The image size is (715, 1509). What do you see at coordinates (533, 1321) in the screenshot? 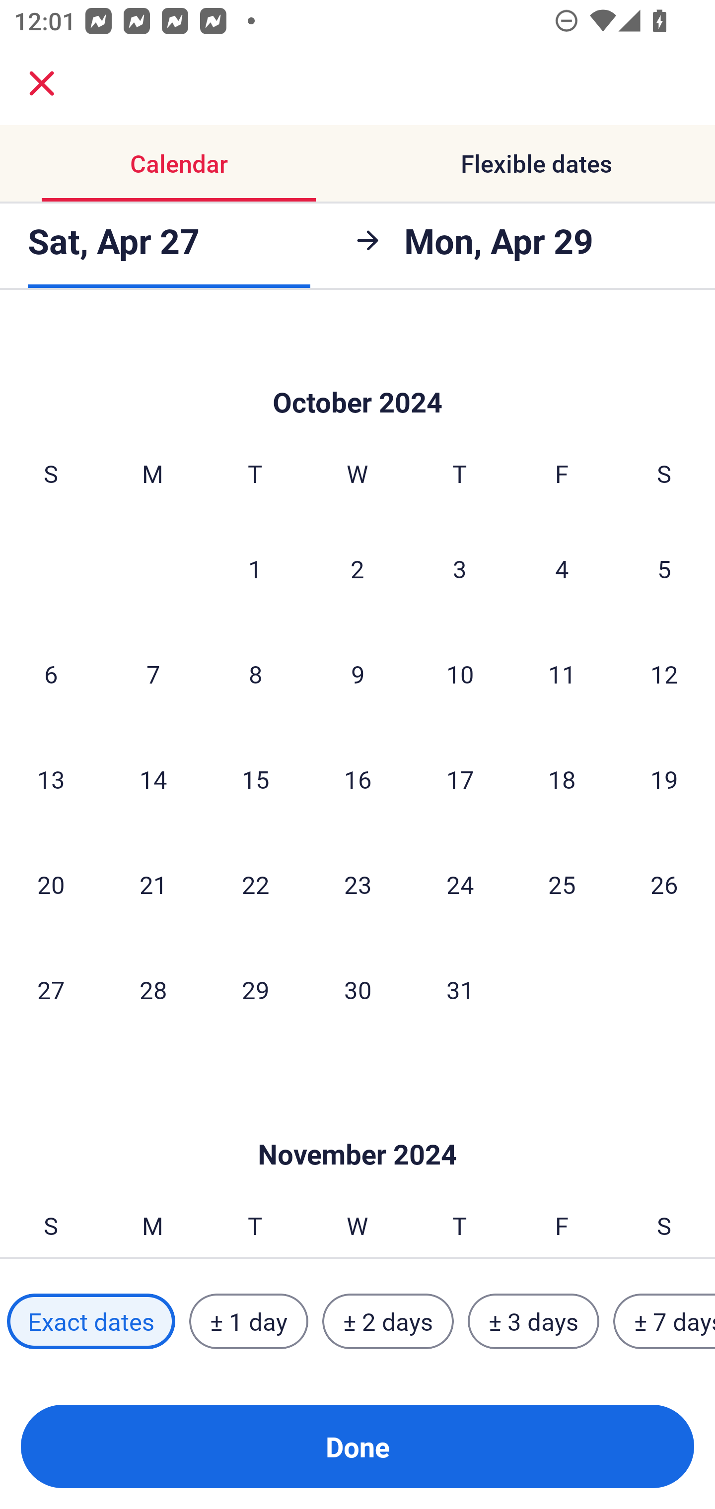
I see `± 3 days` at bounding box center [533, 1321].